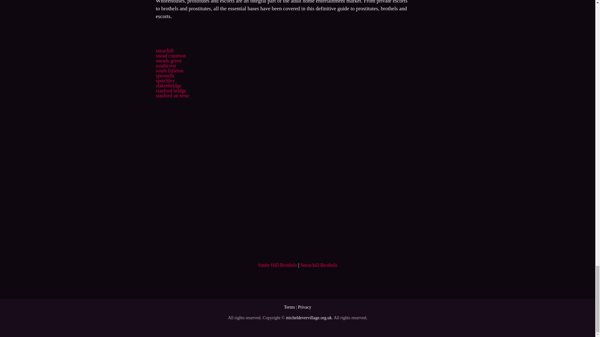  Describe the element at coordinates (277, 265) in the screenshot. I see `Smite Hill Brothels` at that location.